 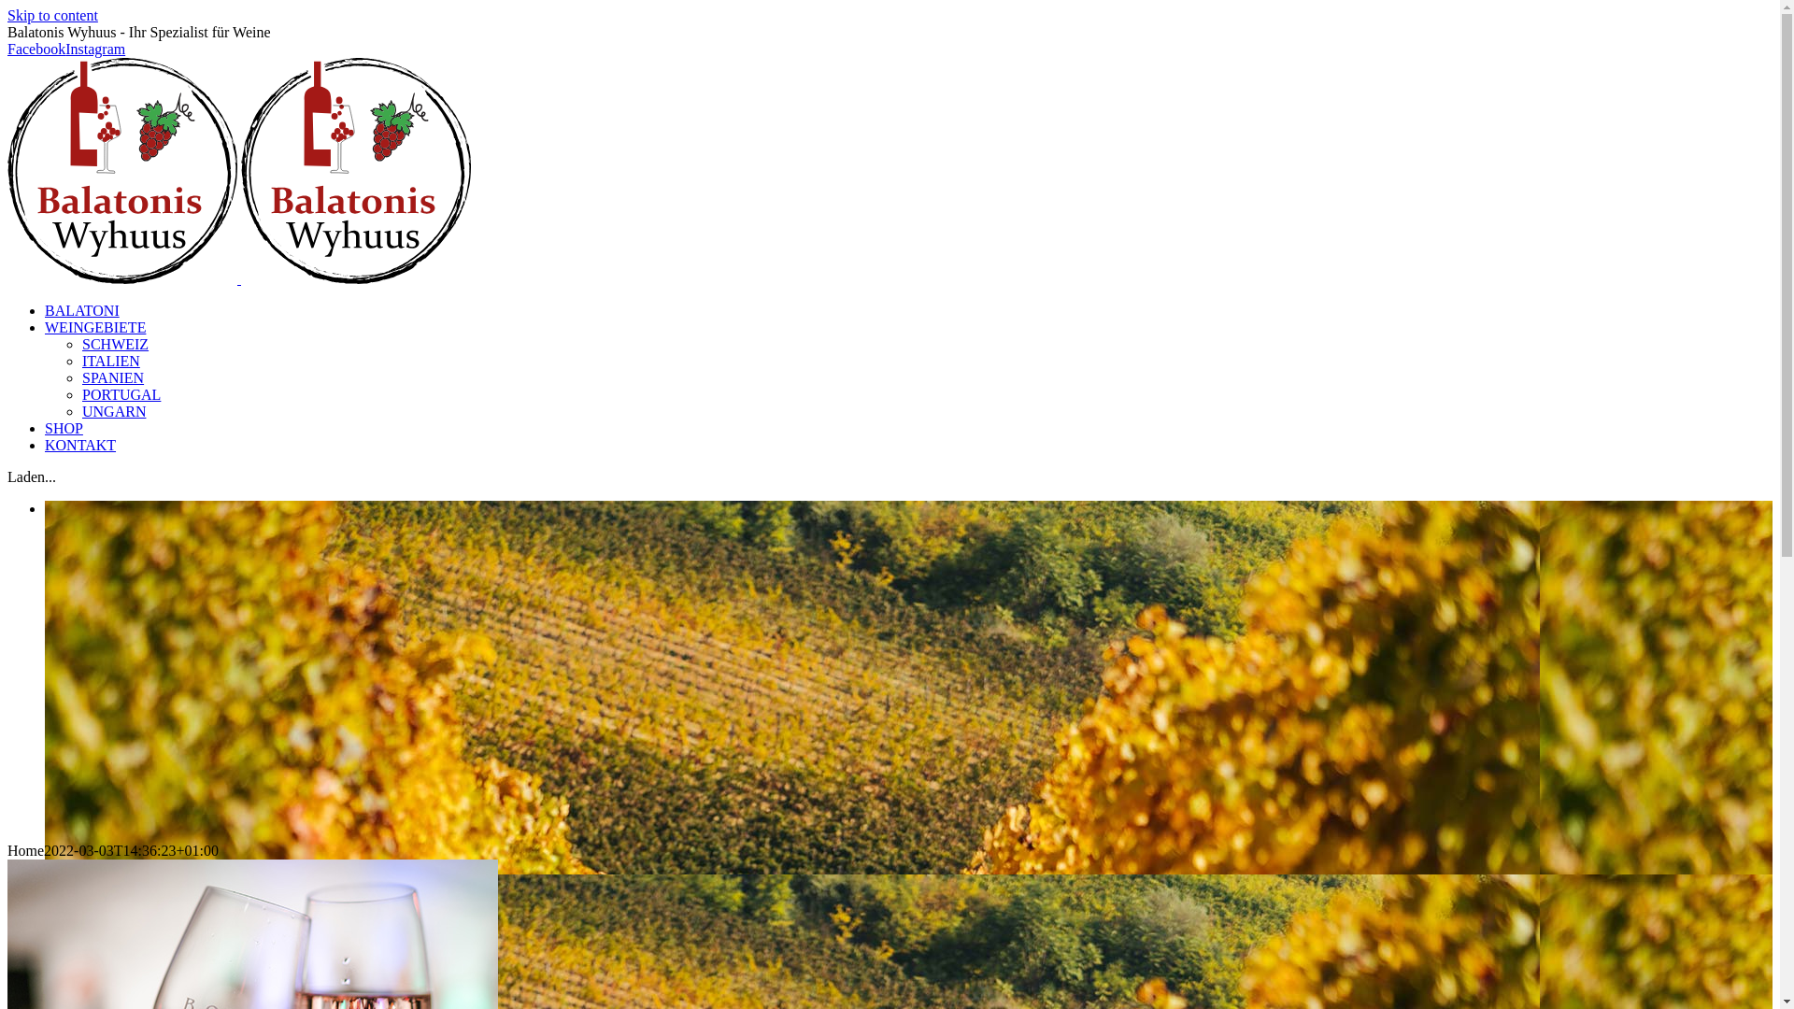 What do you see at coordinates (80, 445) in the screenshot?
I see `KONTAKT` at bounding box center [80, 445].